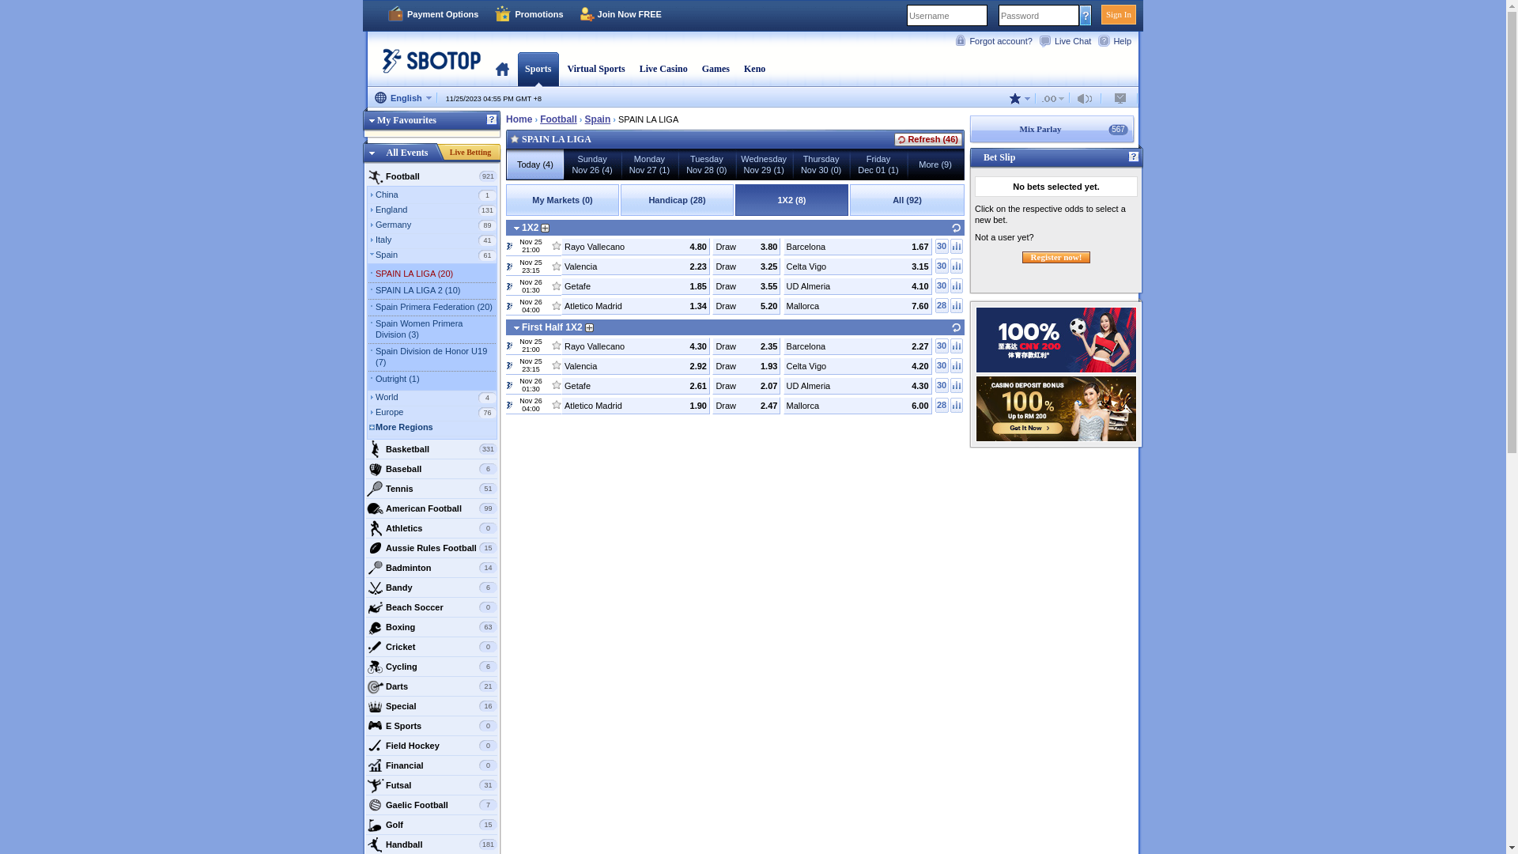 The width and height of the screenshot is (1518, 854). What do you see at coordinates (436, 429) in the screenshot?
I see `More Regions` at bounding box center [436, 429].